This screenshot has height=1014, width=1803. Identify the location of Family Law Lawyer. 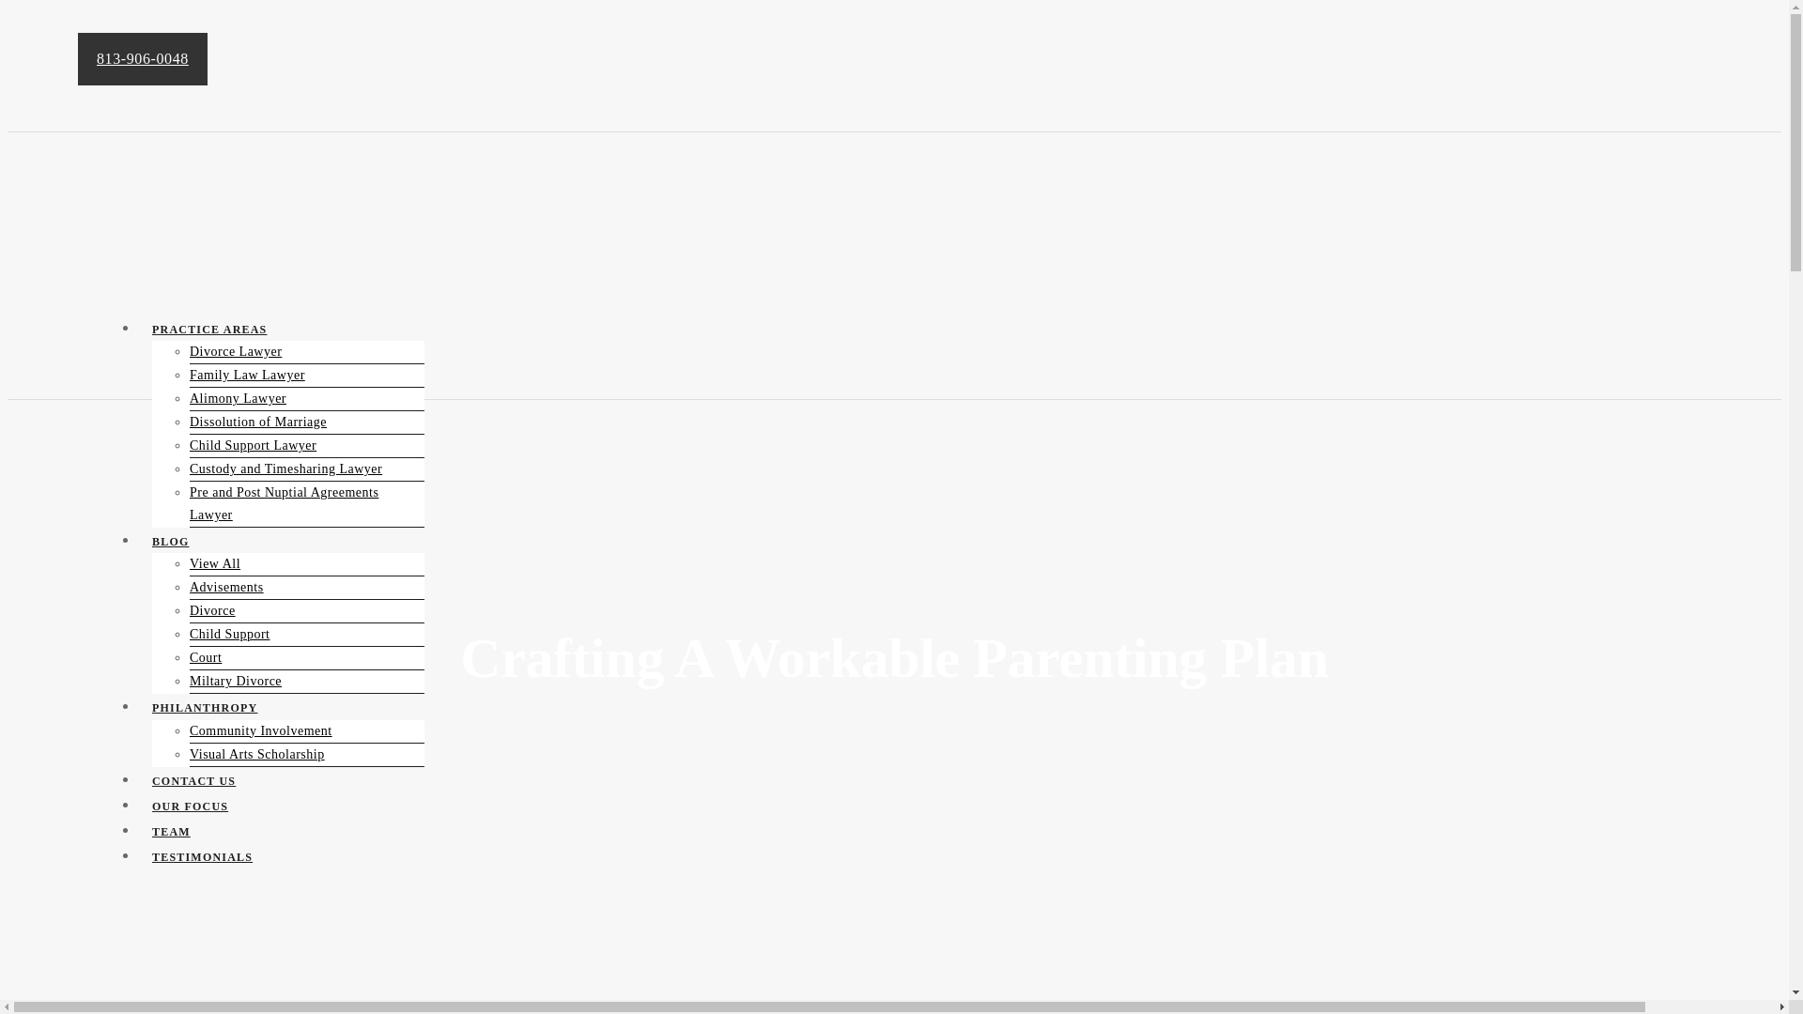
(246, 374).